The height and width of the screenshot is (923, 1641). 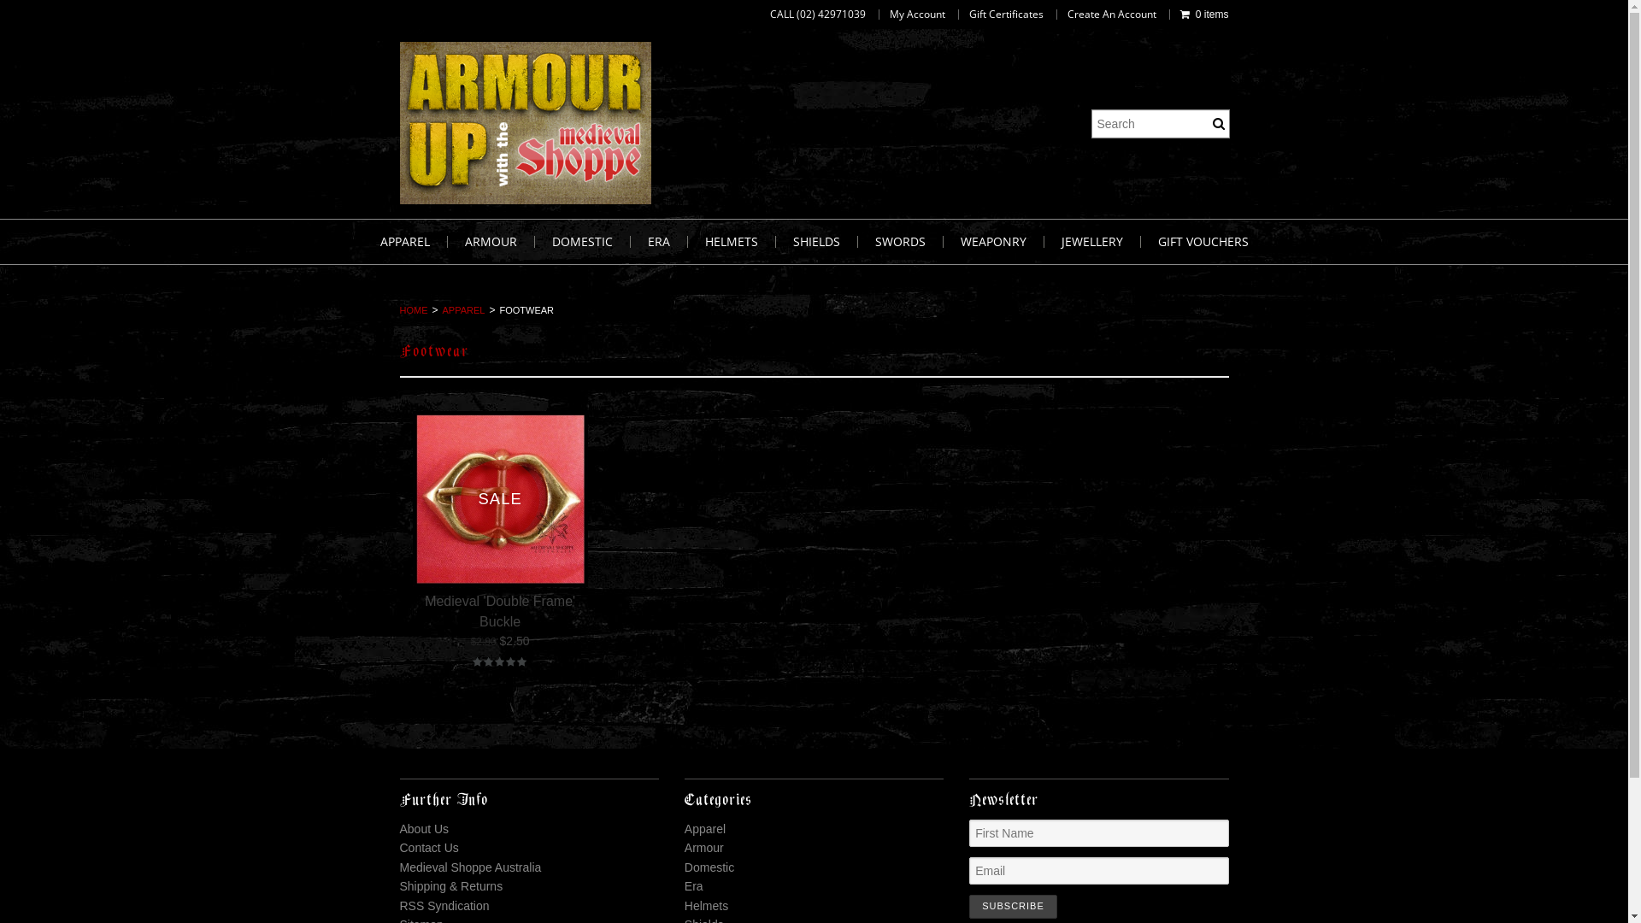 What do you see at coordinates (660, 242) in the screenshot?
I see `ERA` at bounding box center [660, 242].